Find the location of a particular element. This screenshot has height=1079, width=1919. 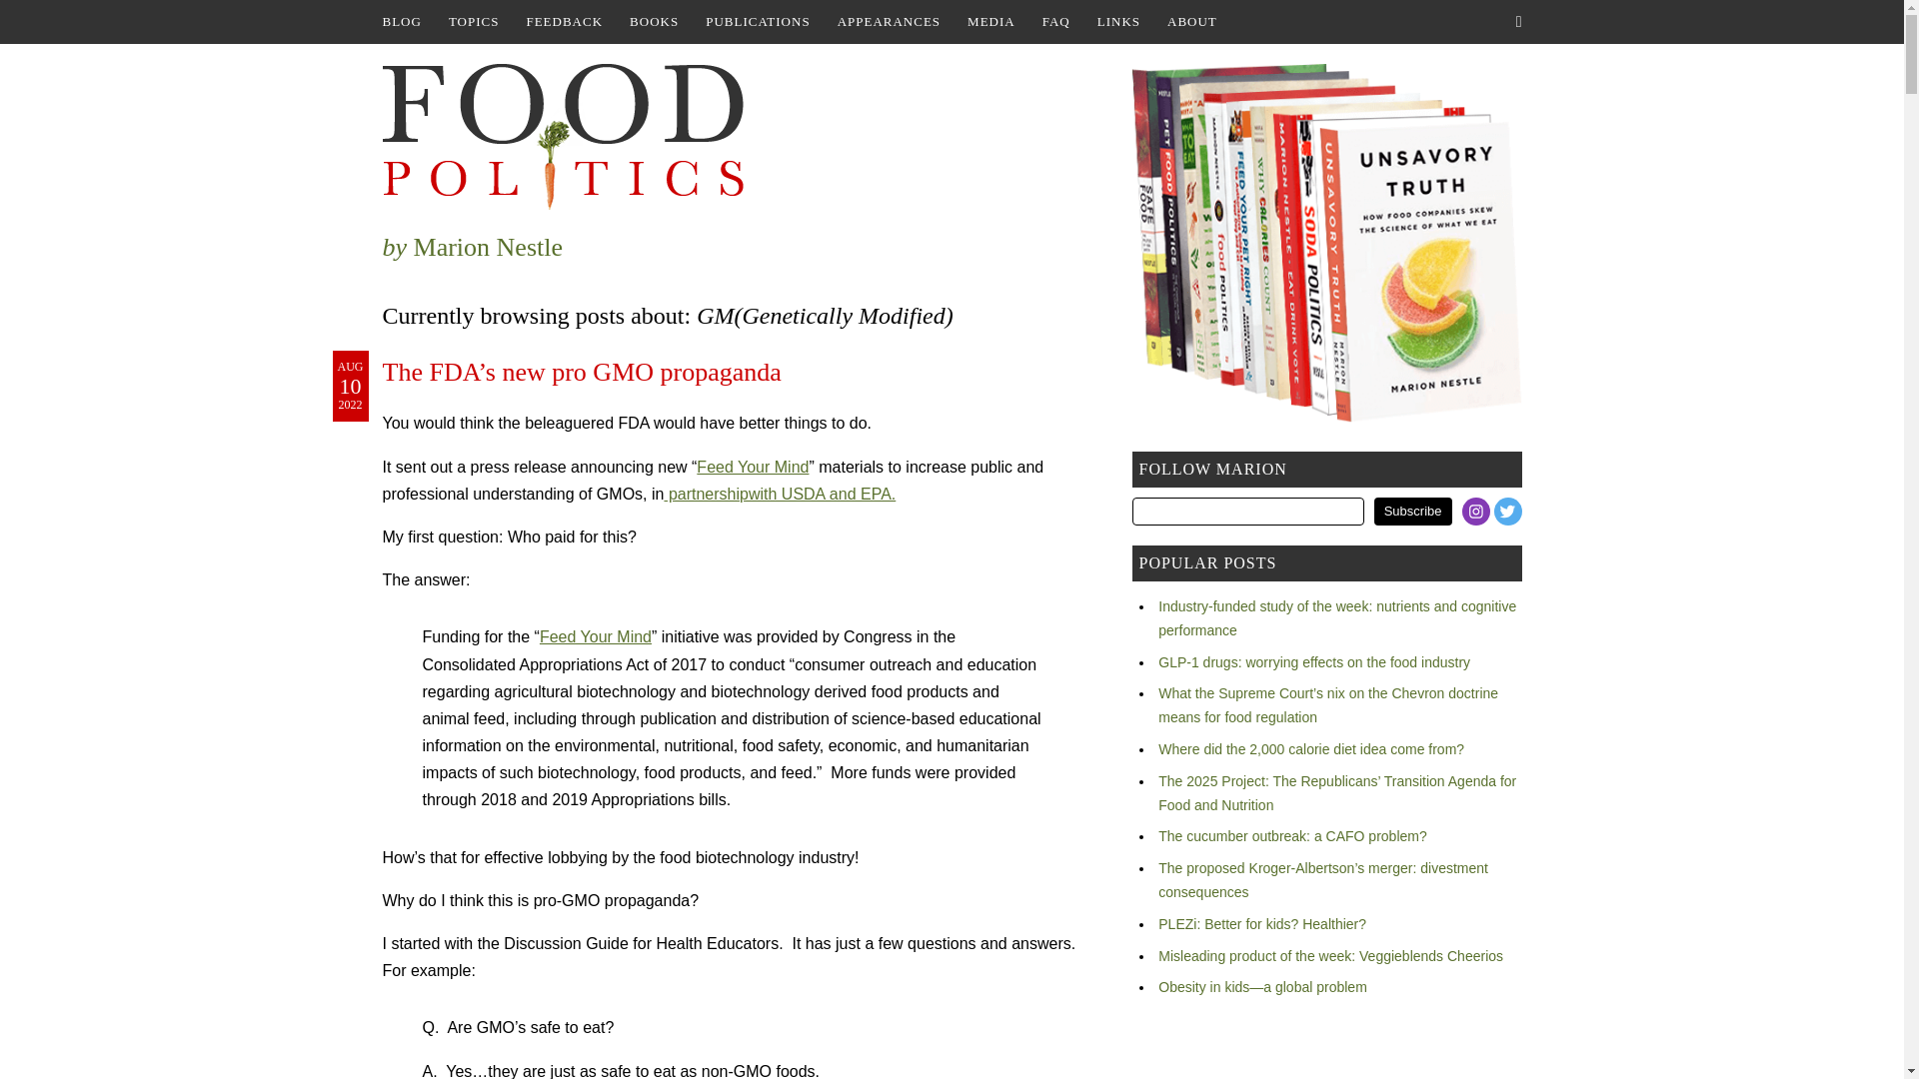

ABOUT is located at coordinates (1191, 22).